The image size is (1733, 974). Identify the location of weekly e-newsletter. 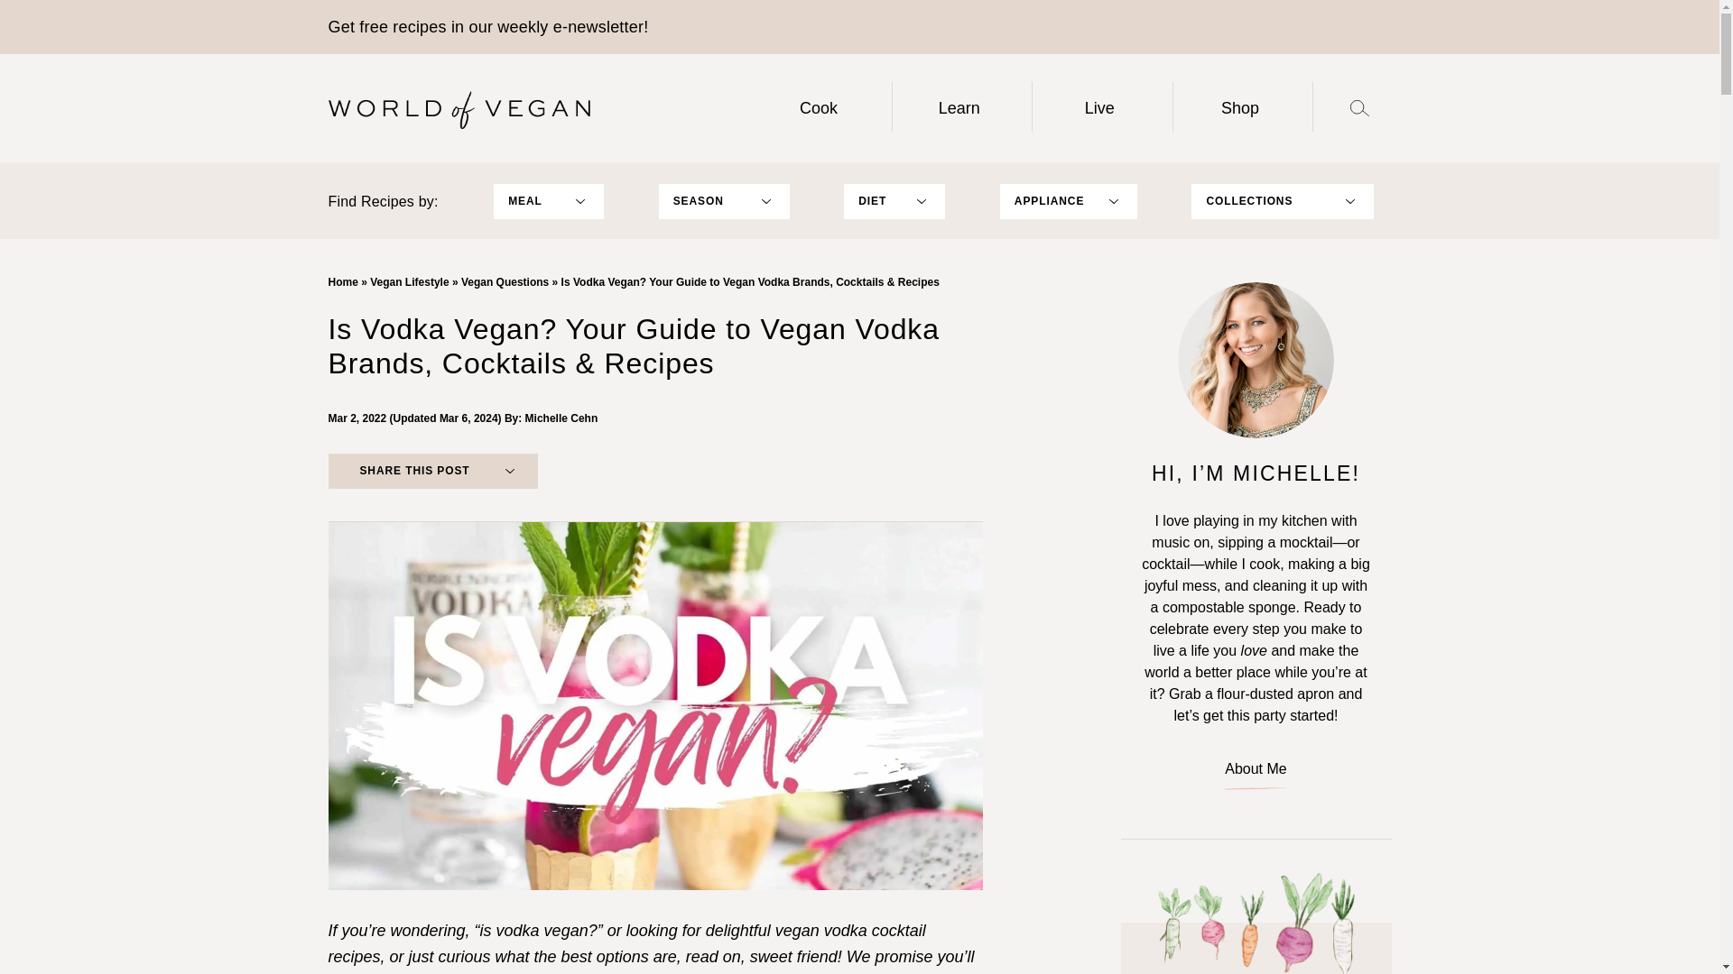
(570, 27).